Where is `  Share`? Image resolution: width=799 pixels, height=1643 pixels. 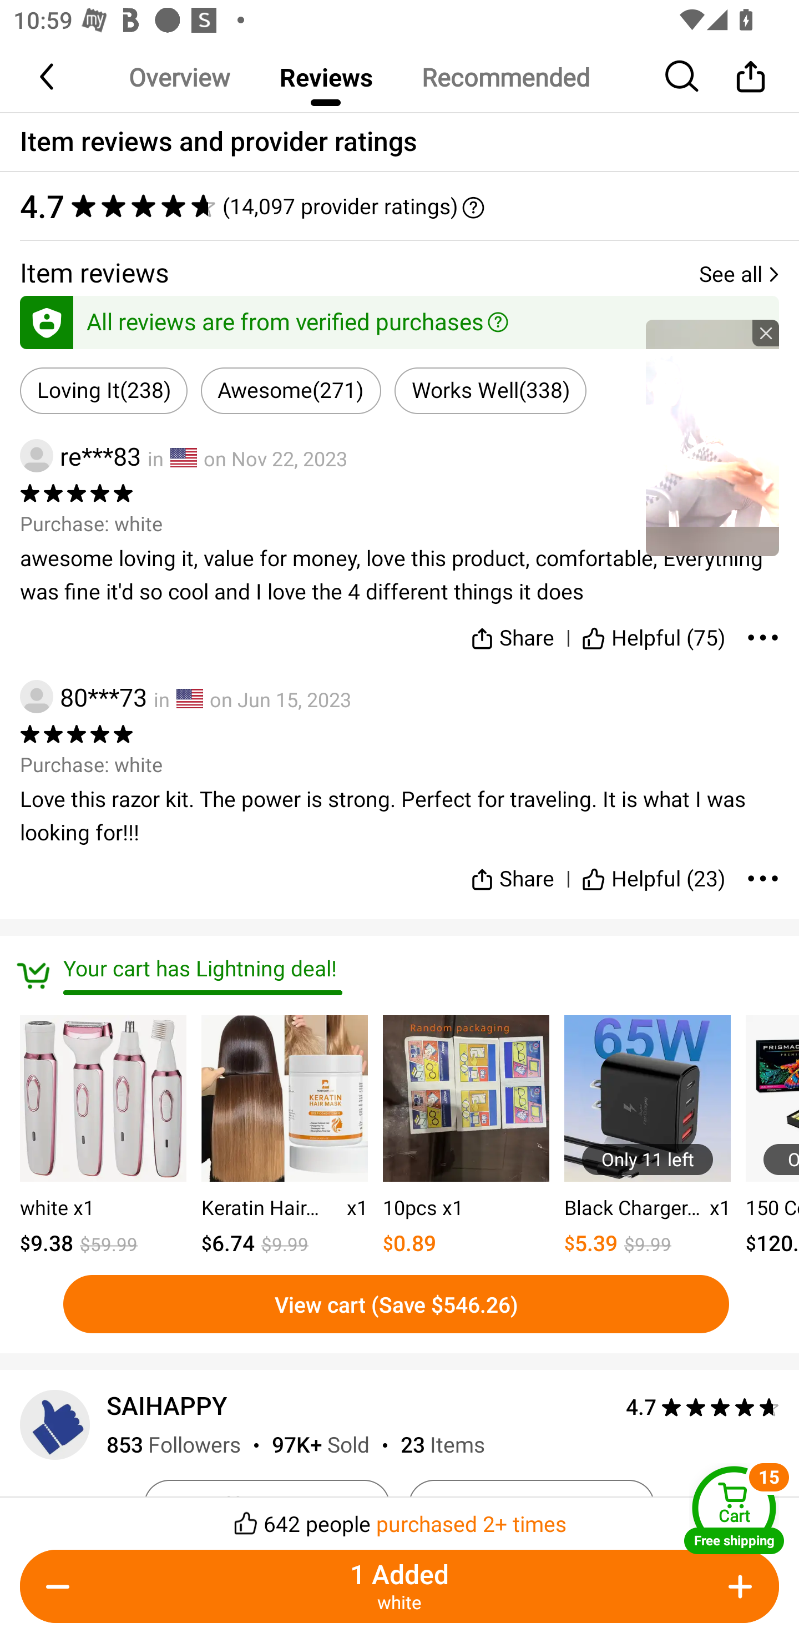   Share is located at coordinates (513, 870).